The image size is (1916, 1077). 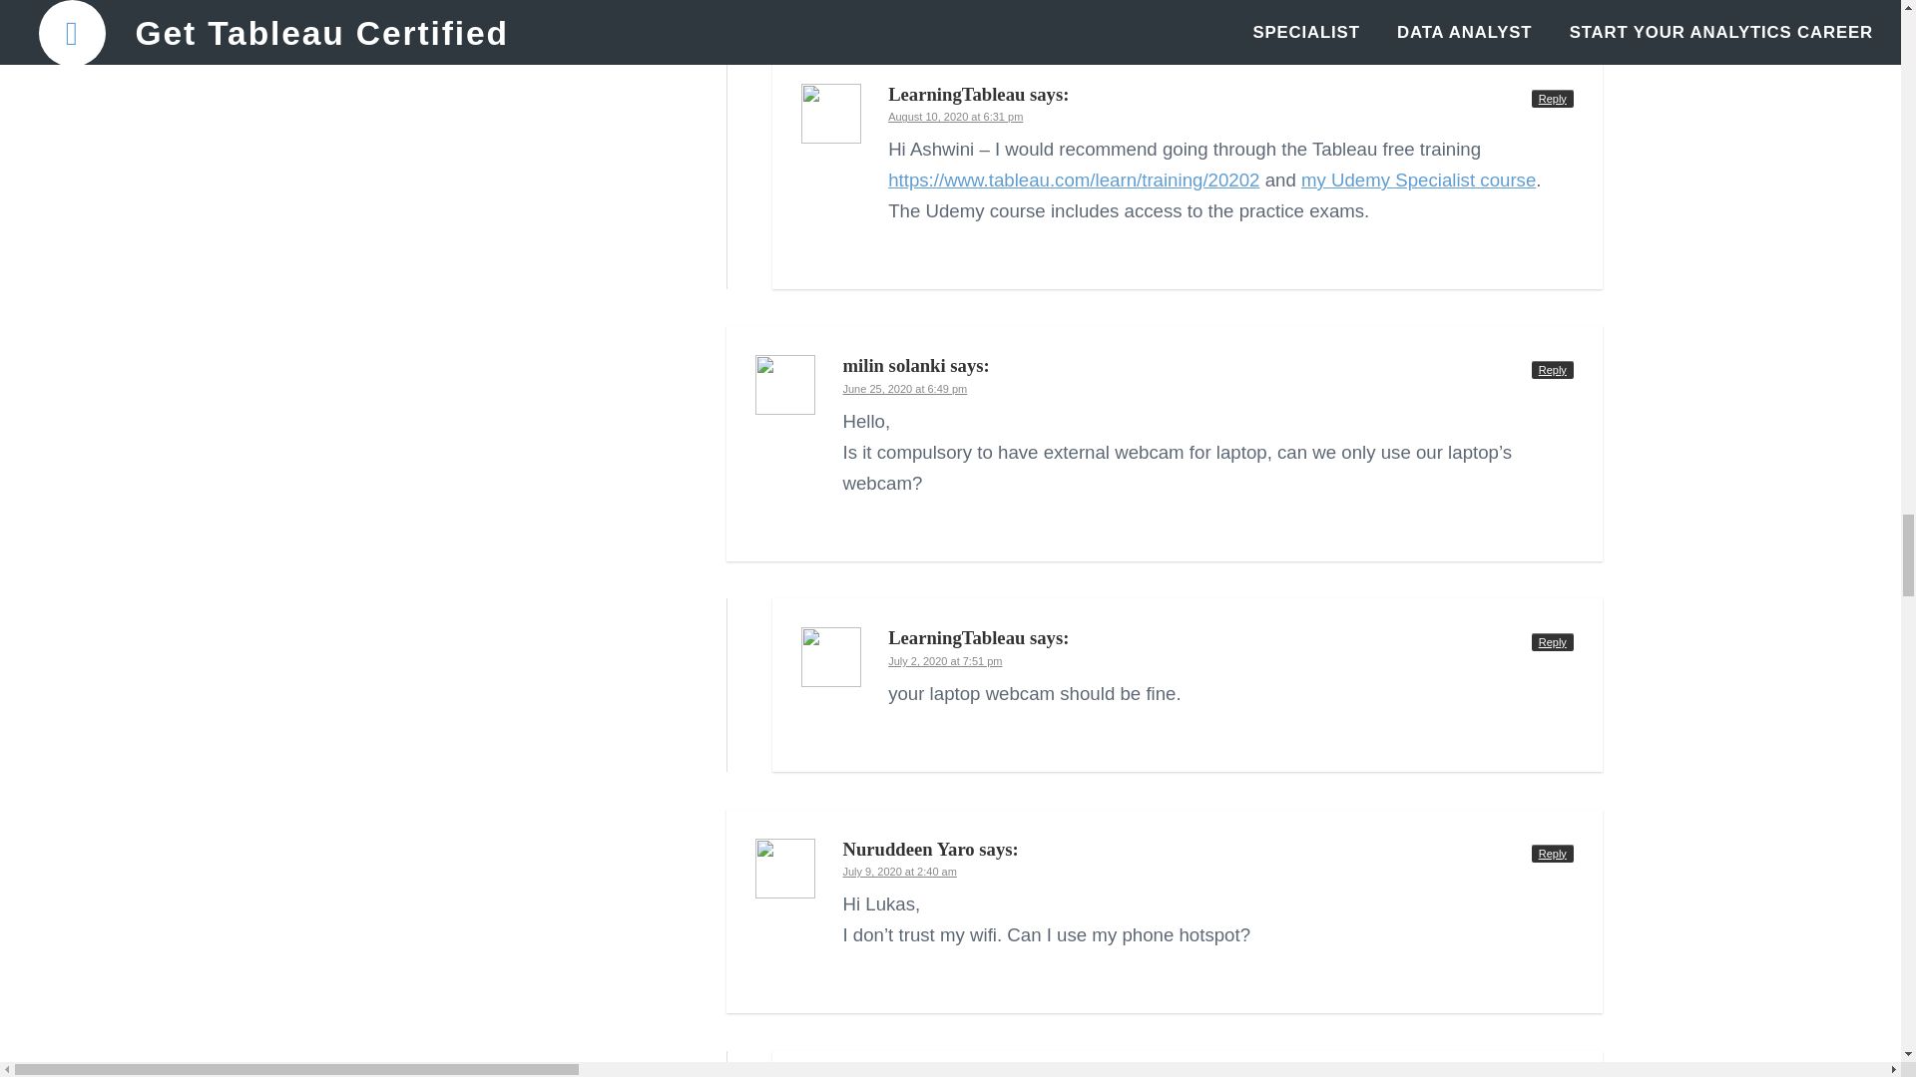 I want to click on Reply, so click(x=1552, y=98).